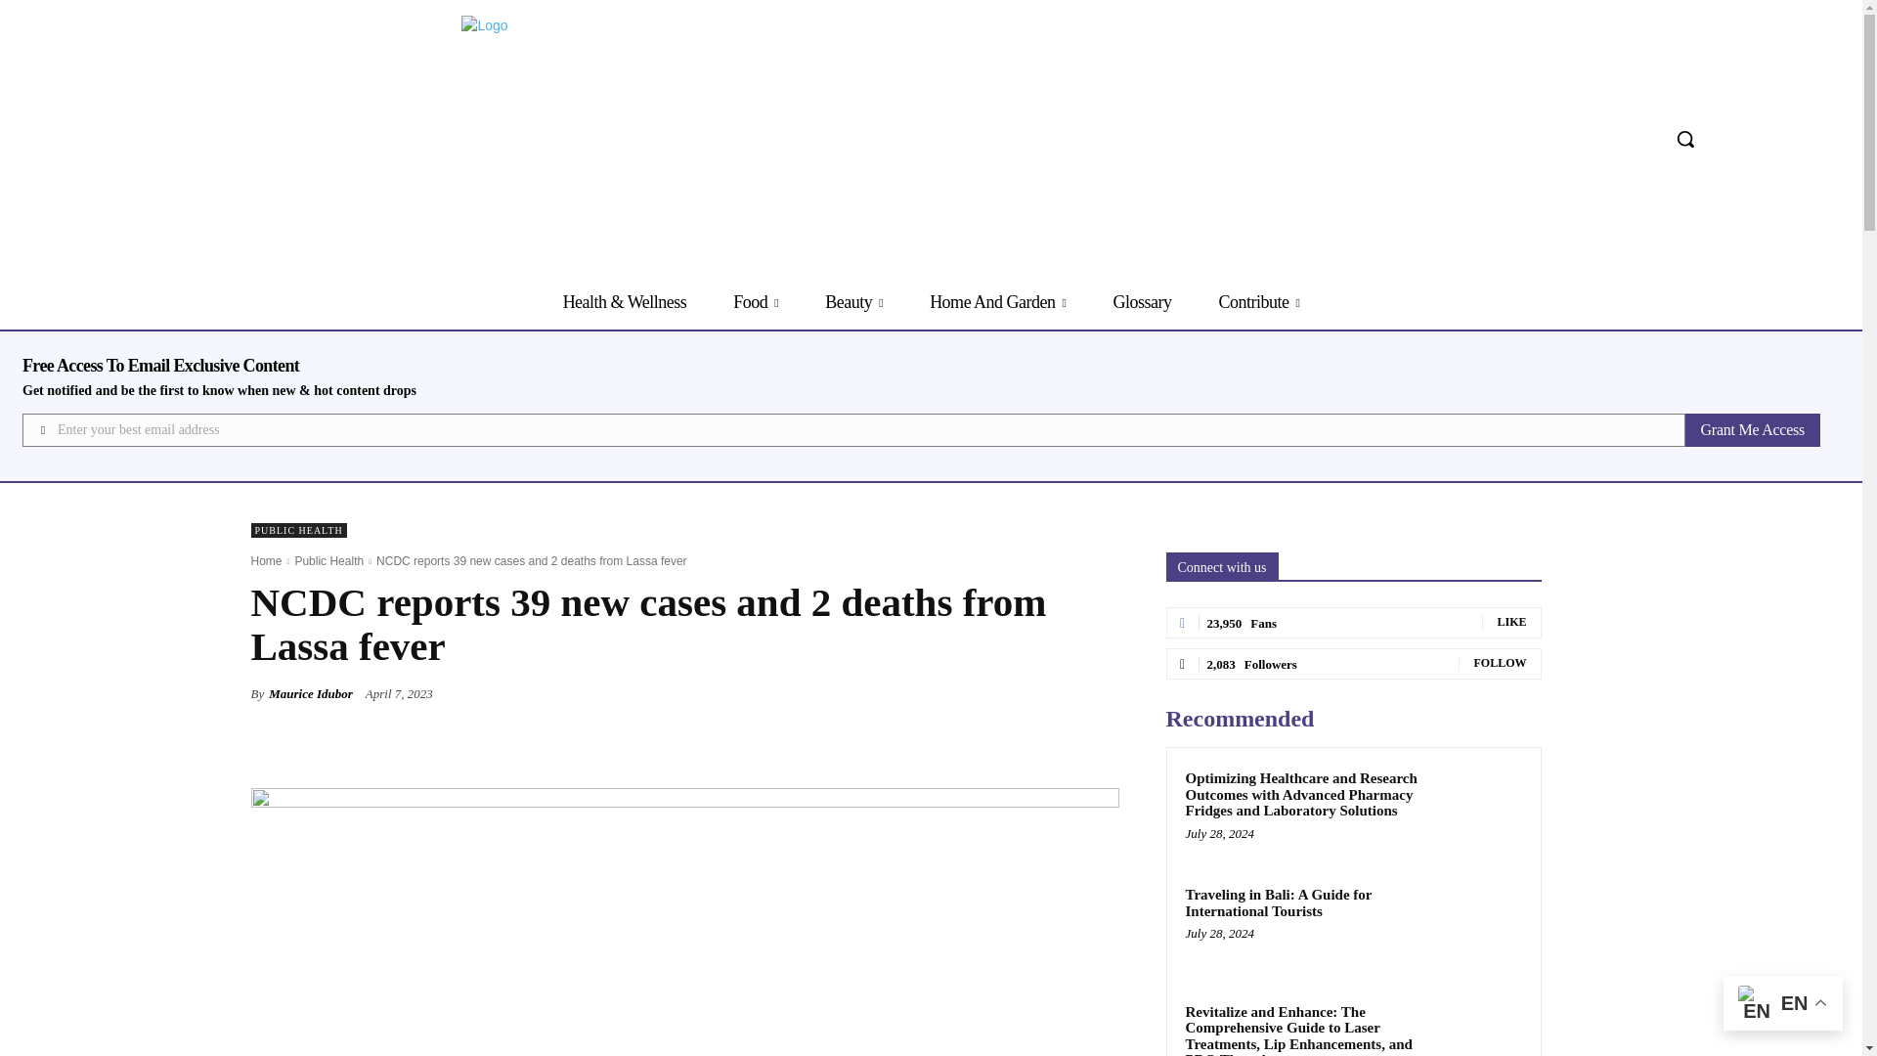 Image resolution: width=1877 pixels, height=1056 pixels. What do you see at coordinates (997, 301) in the screenshot?
I see `Home And Garden` at bounding box center [997, 301].